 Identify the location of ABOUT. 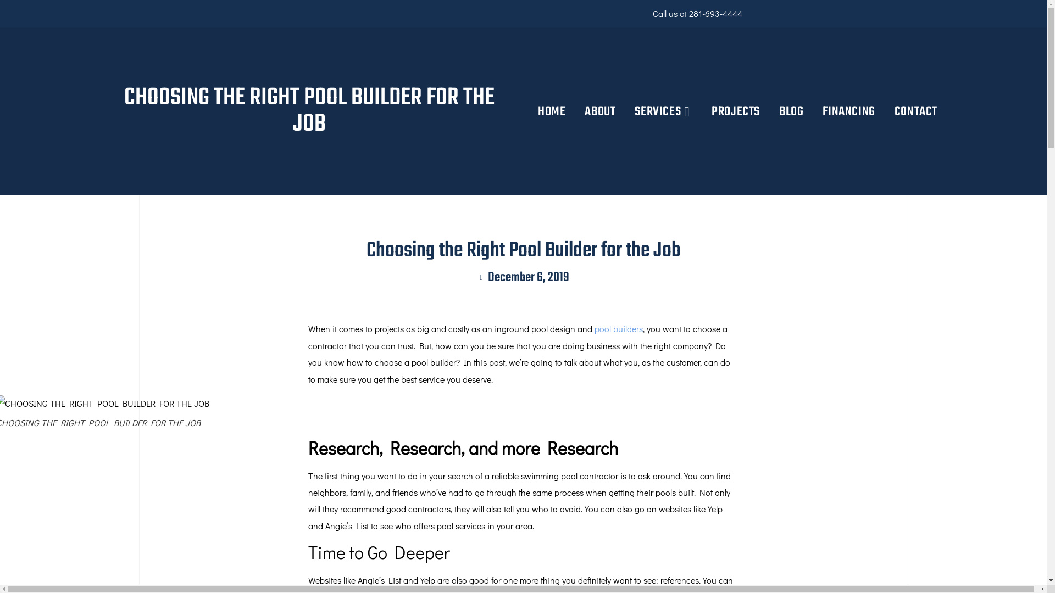
(600, 112).